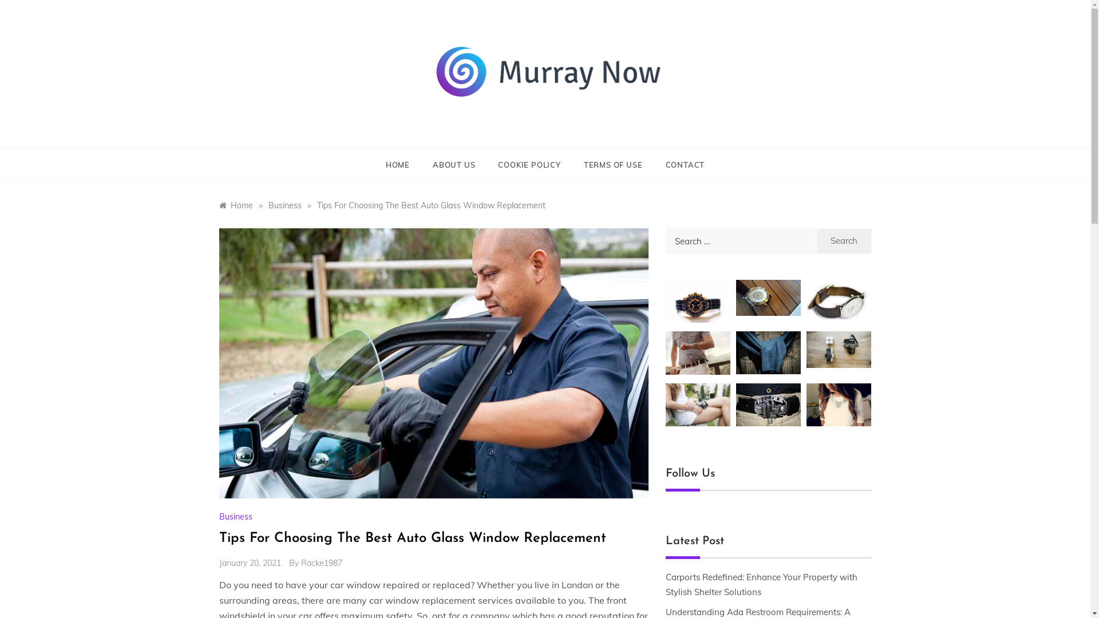  What do you see at coordinates (614, 165) in the screenshot?
I see `TERMS OF USE` at bounding box center [614, 165].